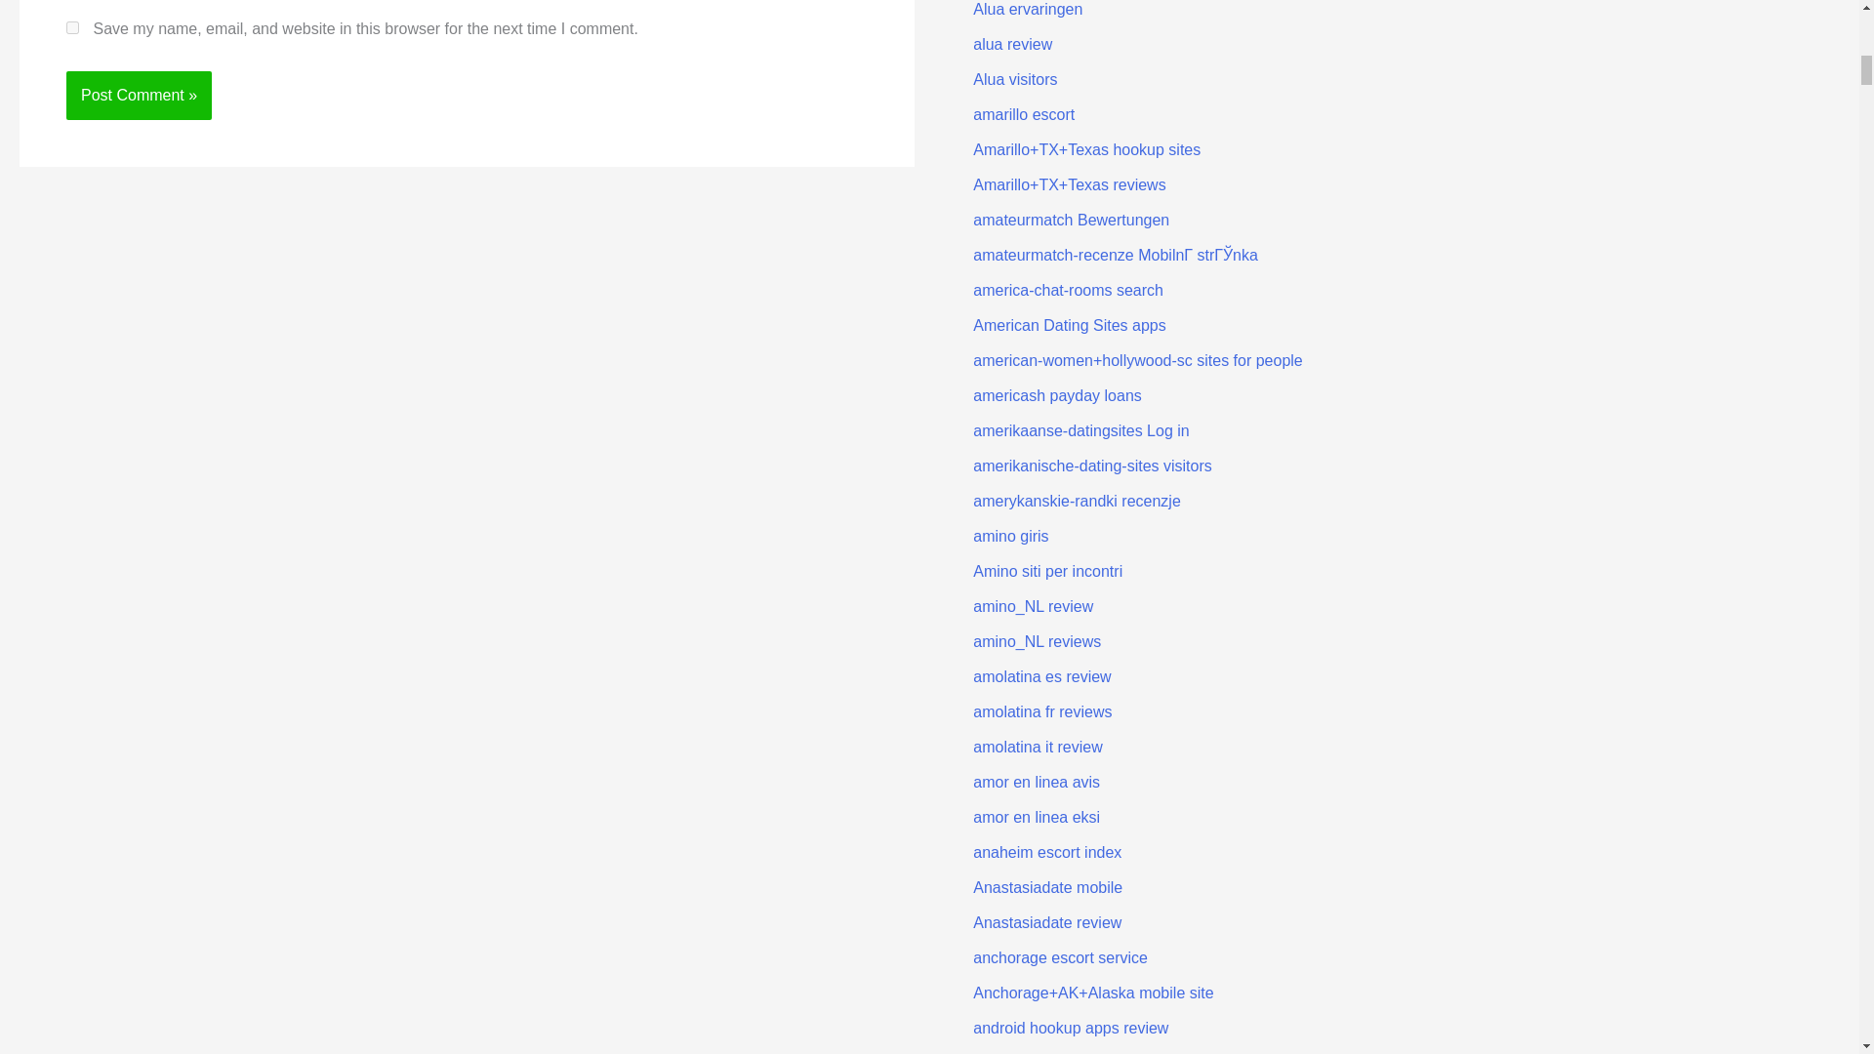 The height and width of the screenshot is (1054, 1874). Describe the element at coordinates (72, 27) in the screenshot. I see `yes` at that location.